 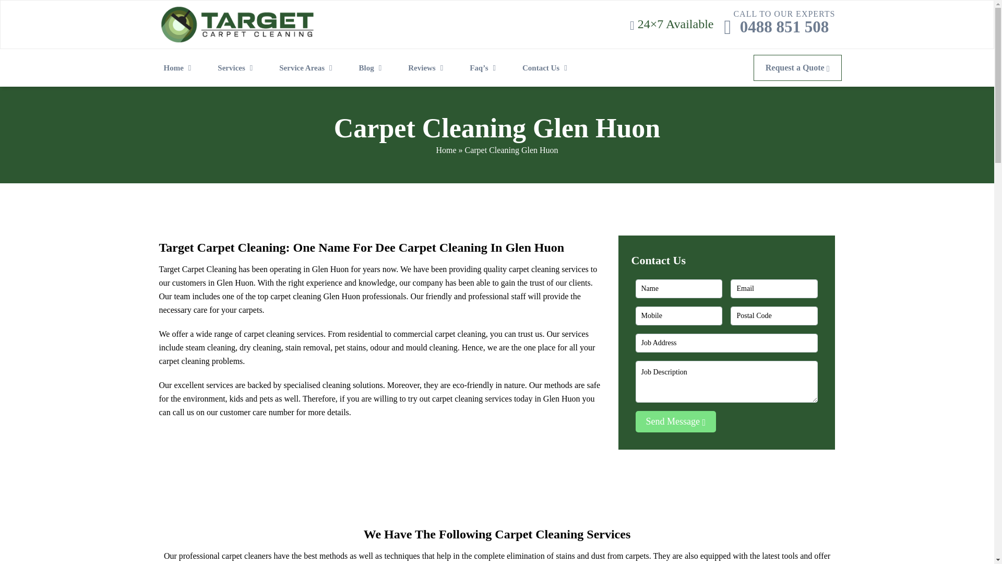 What do you see at coordinates (675, 422) in the screenshot?
I see `Reviews` at bounding box center [675, 422].